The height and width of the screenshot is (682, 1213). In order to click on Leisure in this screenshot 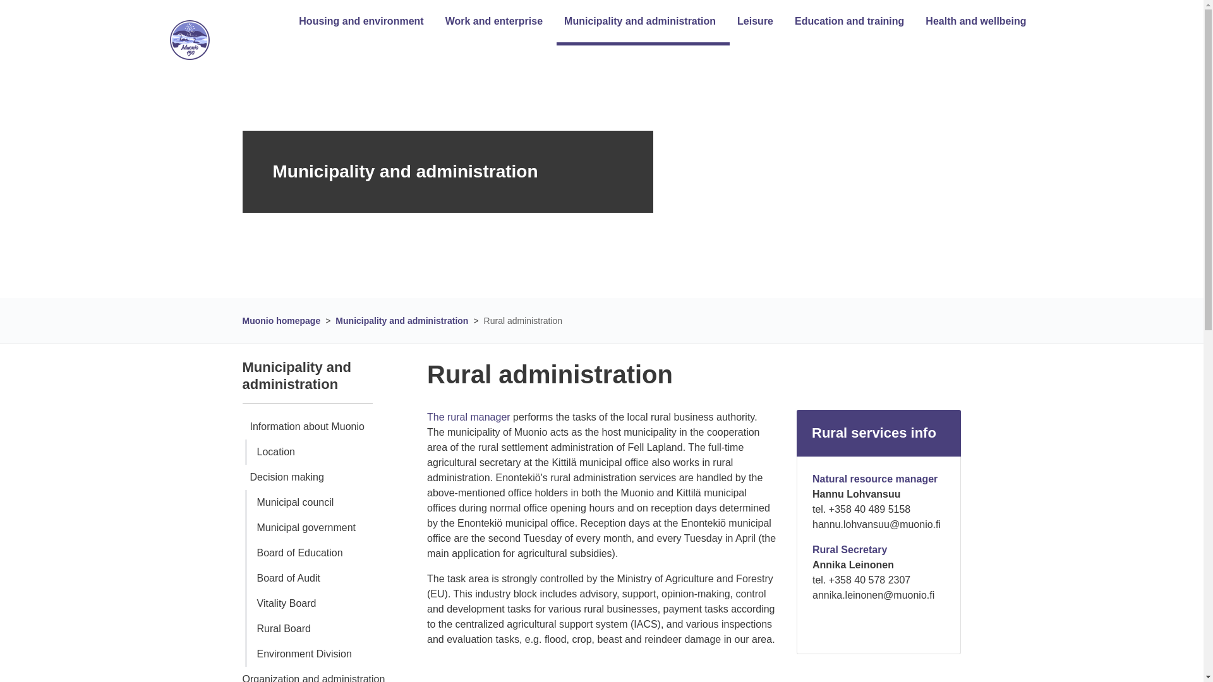, I will do `click(752, 21)`.